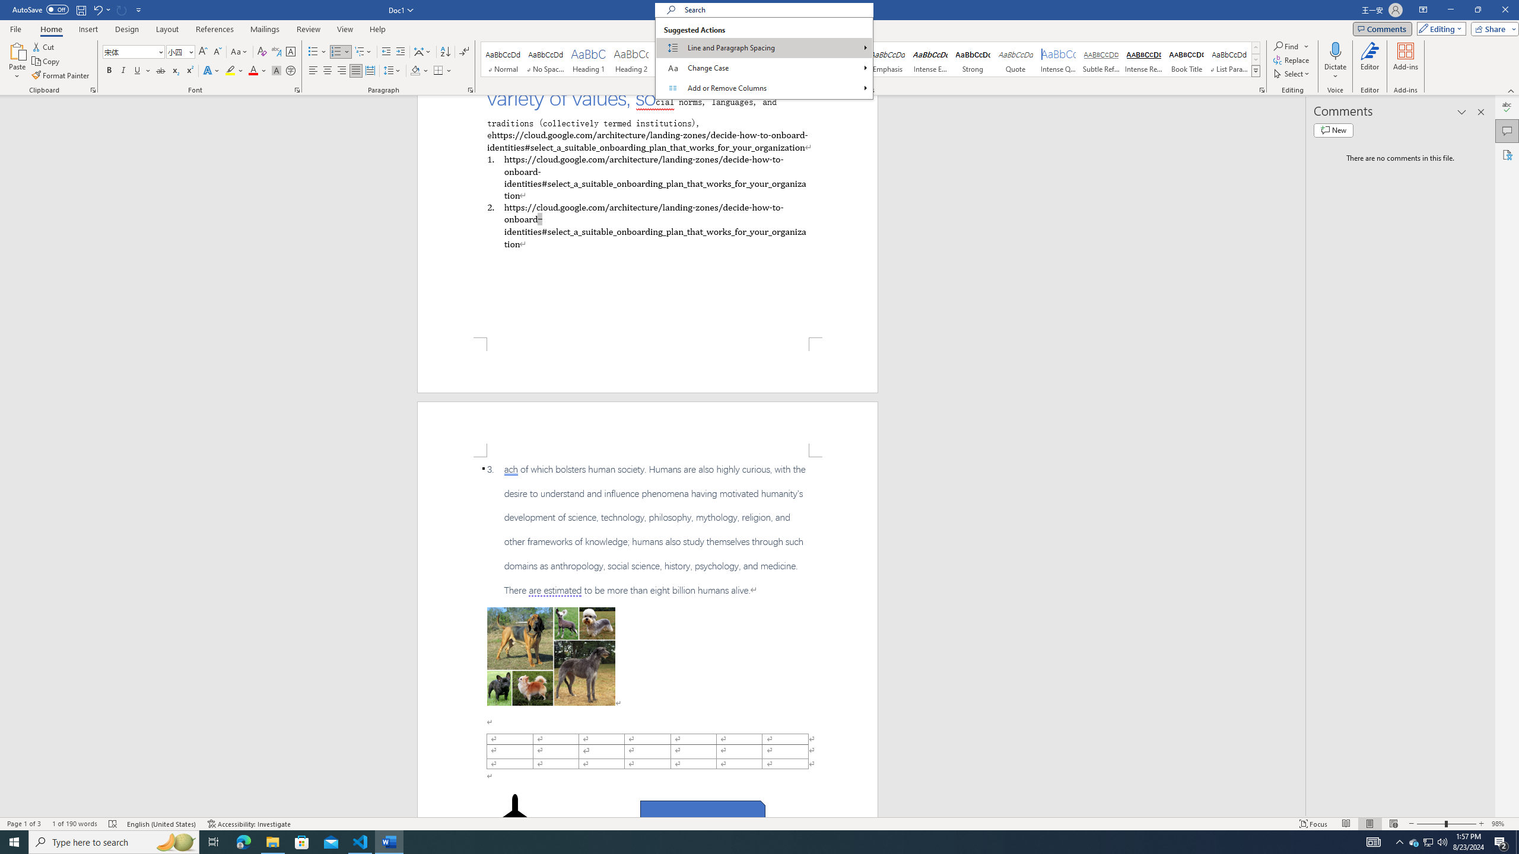  I want to click on Superscript, so click(189, 71).